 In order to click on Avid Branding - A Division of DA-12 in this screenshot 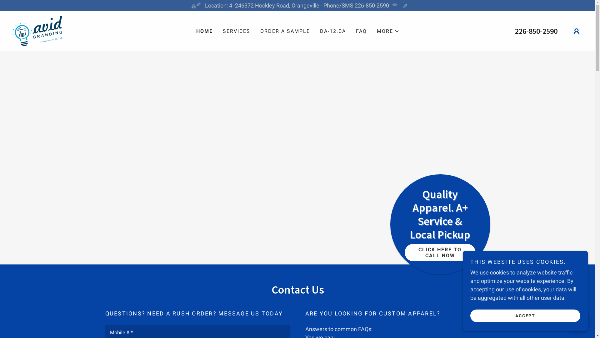, I will do `click(37, 31)`.